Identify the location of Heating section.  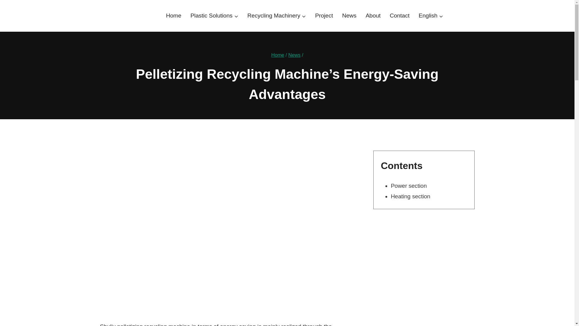
(410, 196).